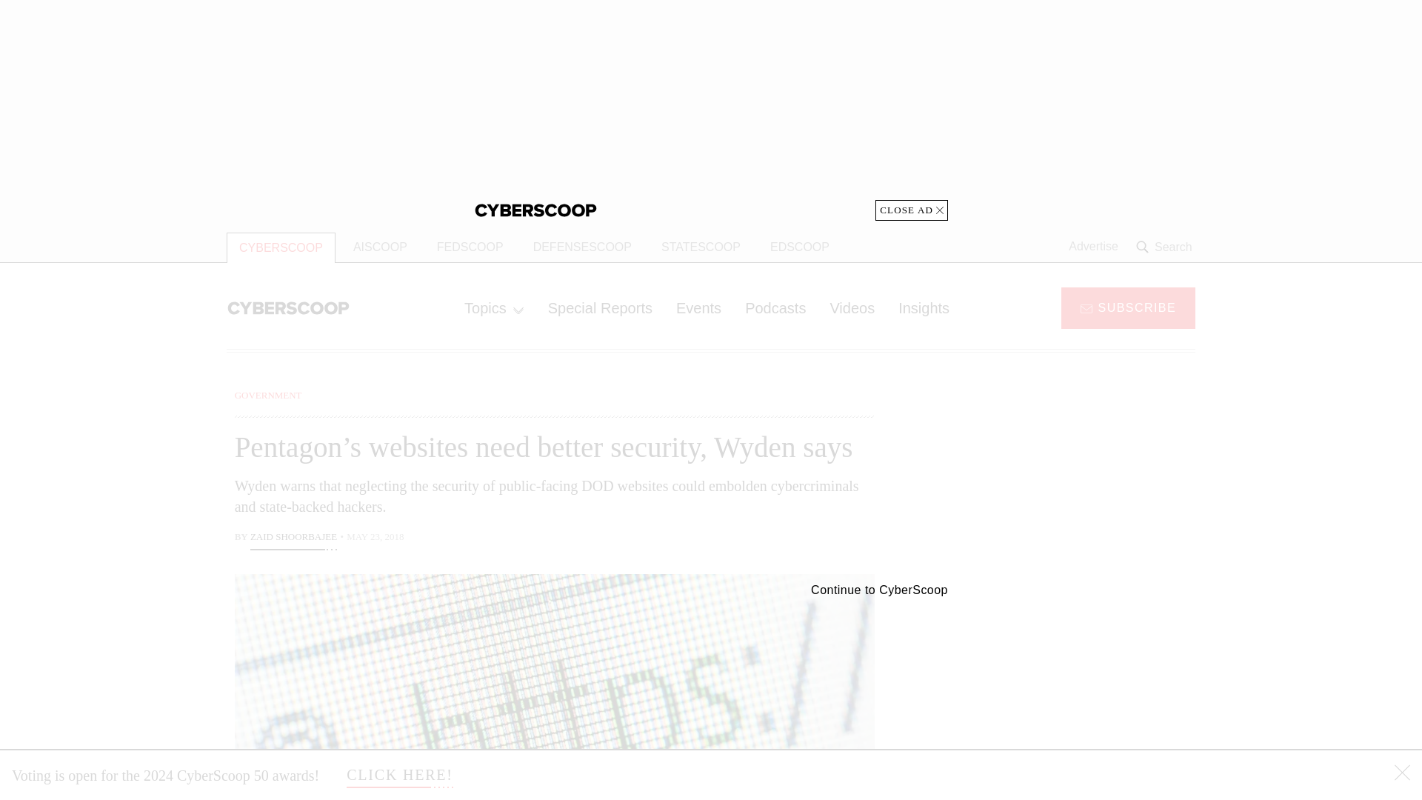 The height and width of the screenshot is (800, 1422). I want to click on CYBERSCOOP, so click(281, 247).